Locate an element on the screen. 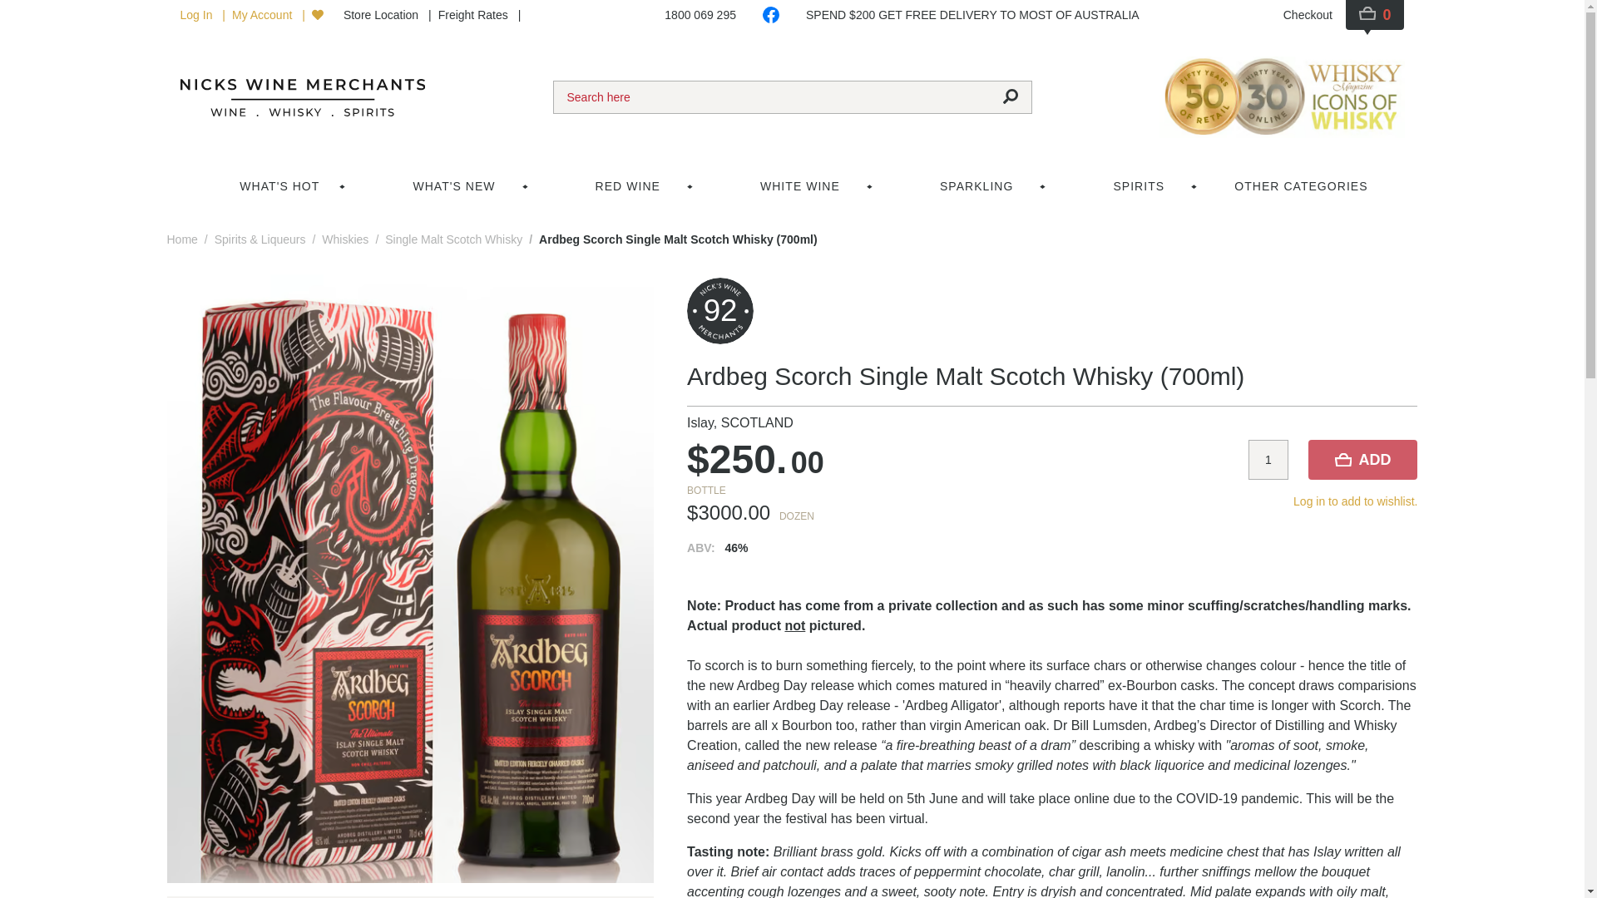  1800 069 295 is located at coordinates (700, 17).